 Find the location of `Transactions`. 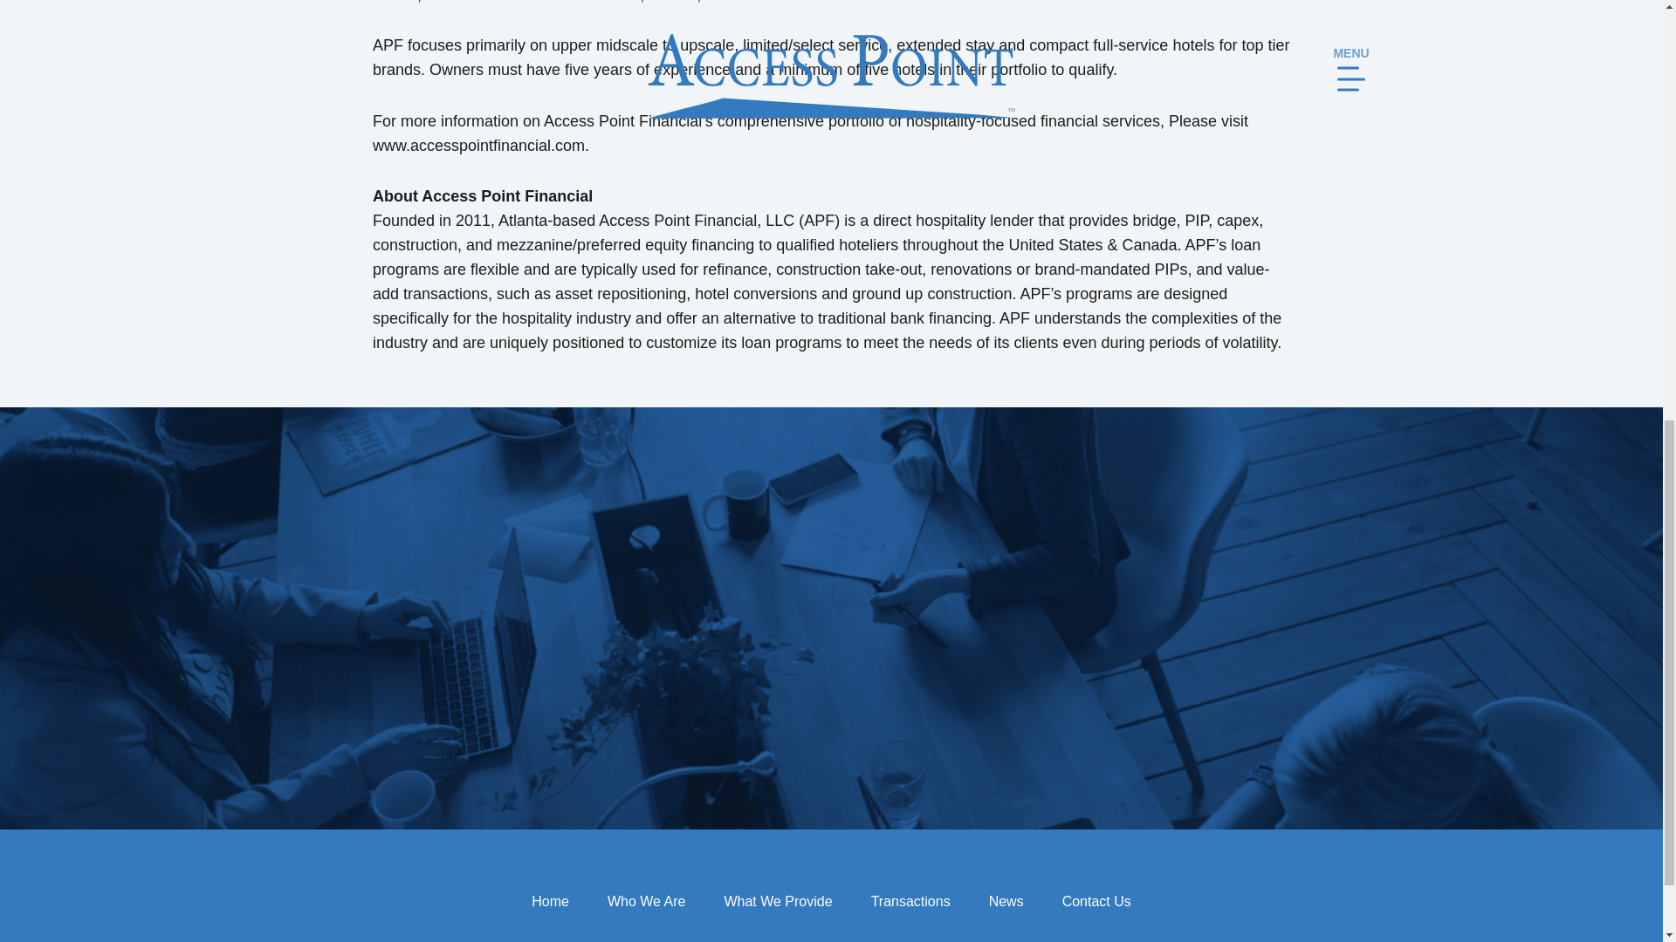

Transactions is located at coordinates (910, 902).